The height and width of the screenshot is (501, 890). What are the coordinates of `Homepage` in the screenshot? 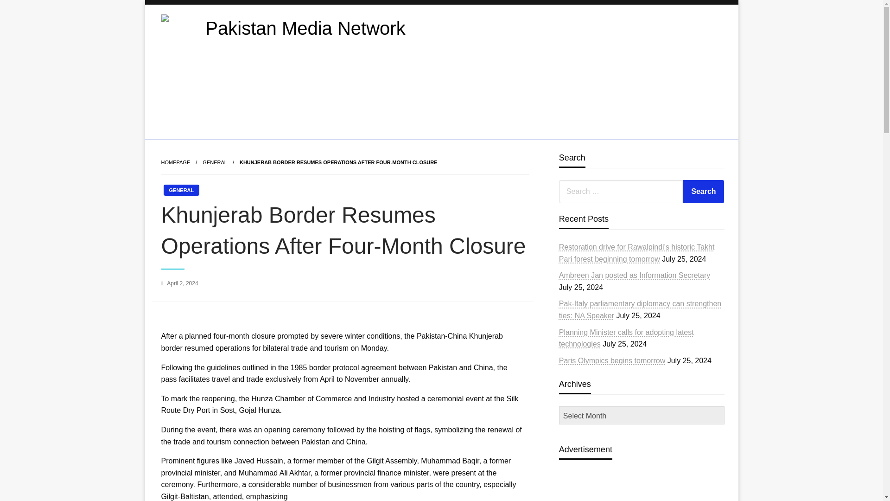 It's located at (175, 162).